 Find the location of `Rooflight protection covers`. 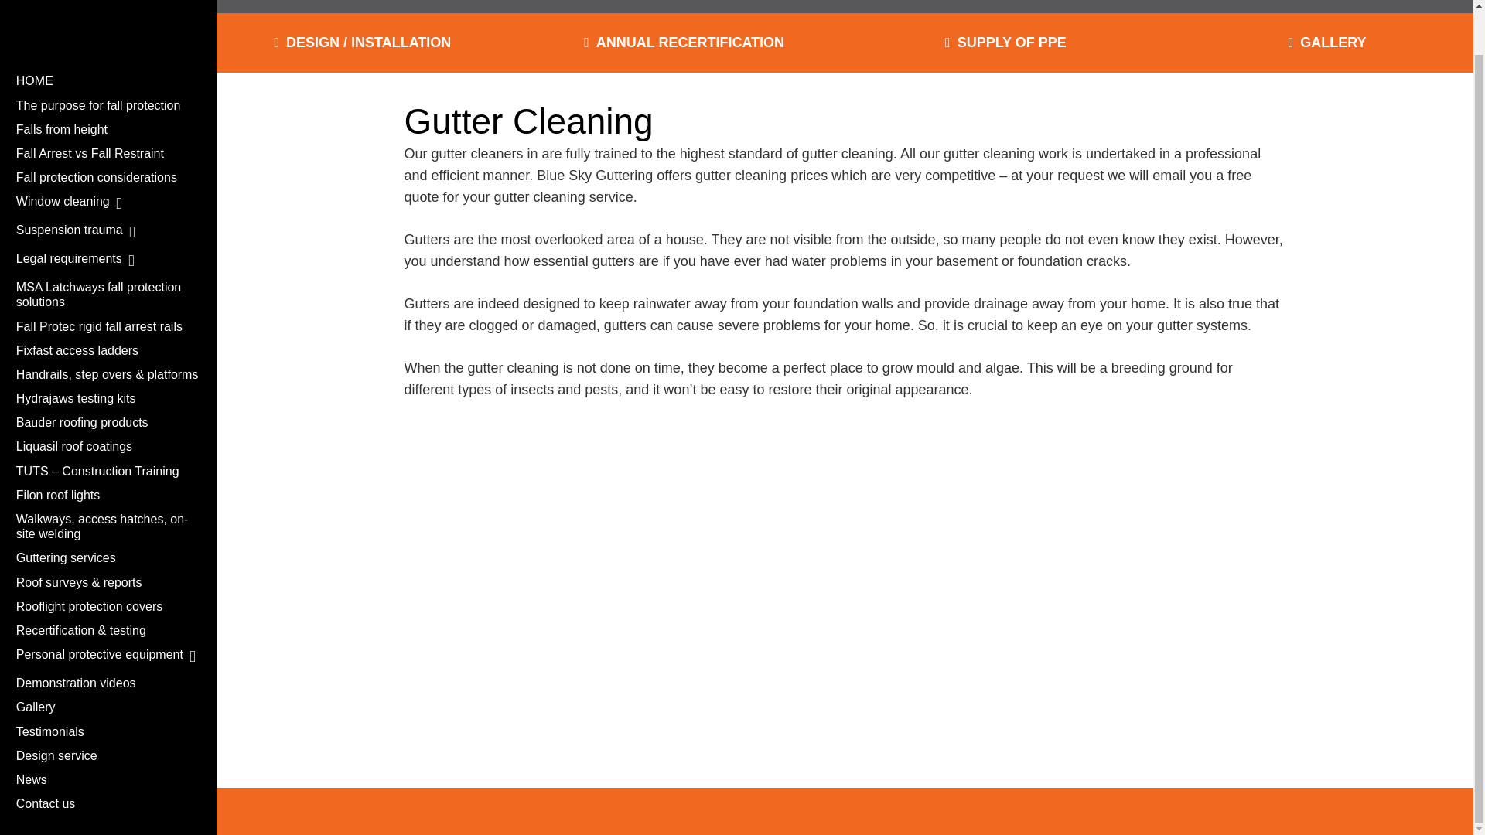

Rooflight protection covers is located at coordinates (108, 606).